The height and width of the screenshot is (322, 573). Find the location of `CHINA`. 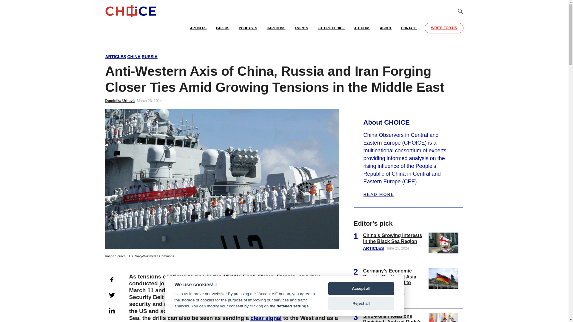

CHINA is located at coordinates (134, 57).